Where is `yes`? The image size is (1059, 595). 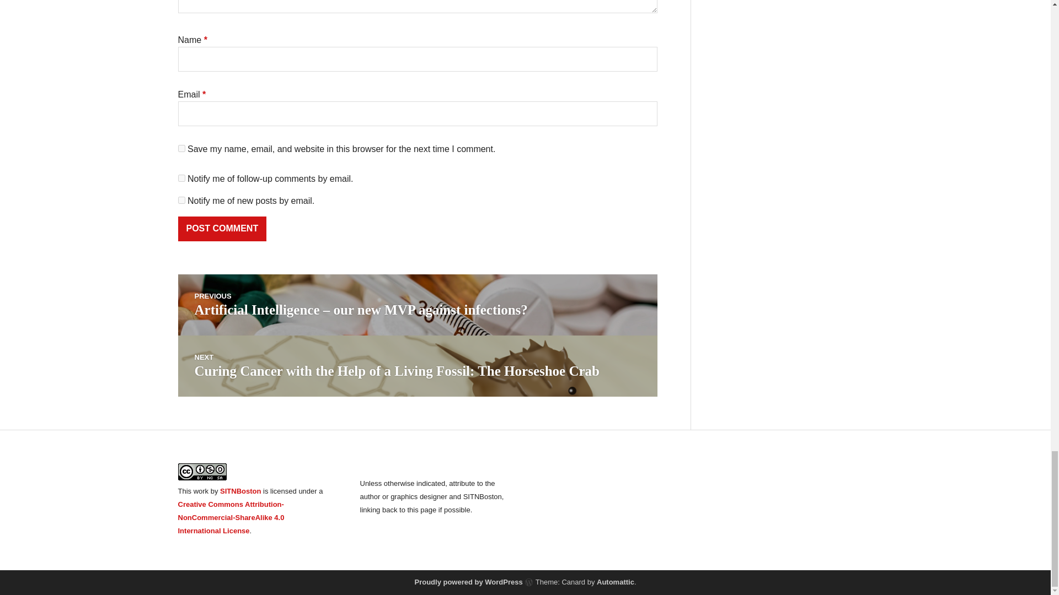 yes is located at coordinates (181, 149).